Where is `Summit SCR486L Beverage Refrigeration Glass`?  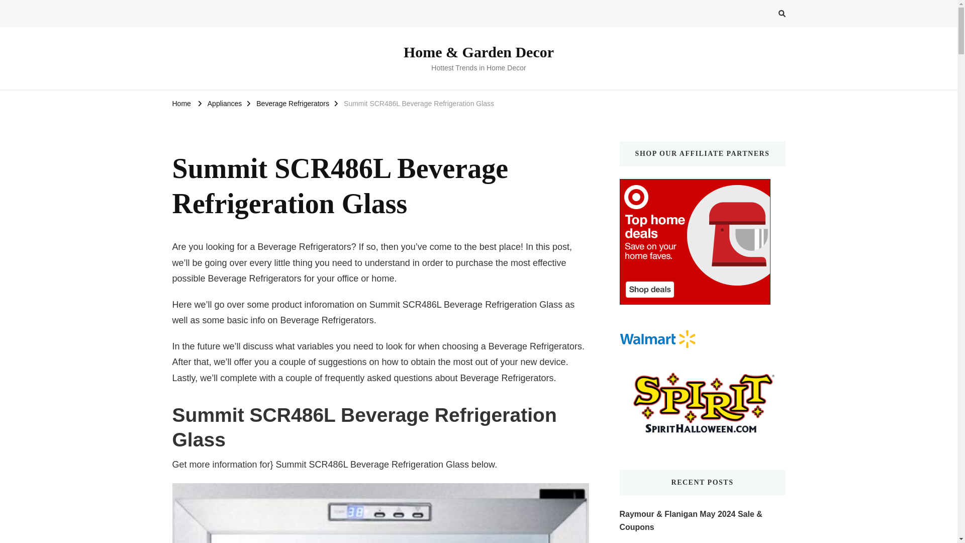
Summit SCR486L Beverage Refrigeration Glass is located at coordinates (419, 103).